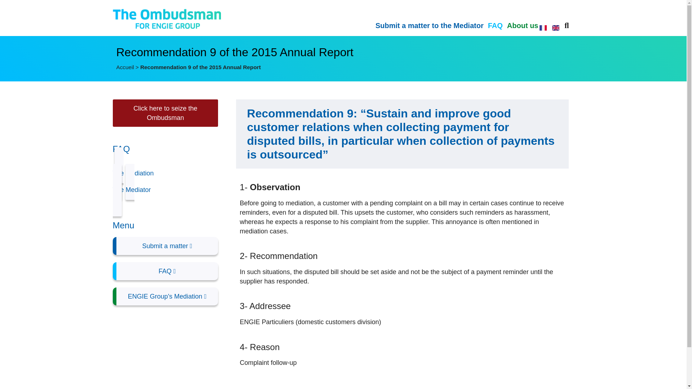 The width and height of the screenshot is (692, 389). Describe the element at coordinates (165, 296) in the screenshot. I see `ENGIE Group's Mediation` at that location.